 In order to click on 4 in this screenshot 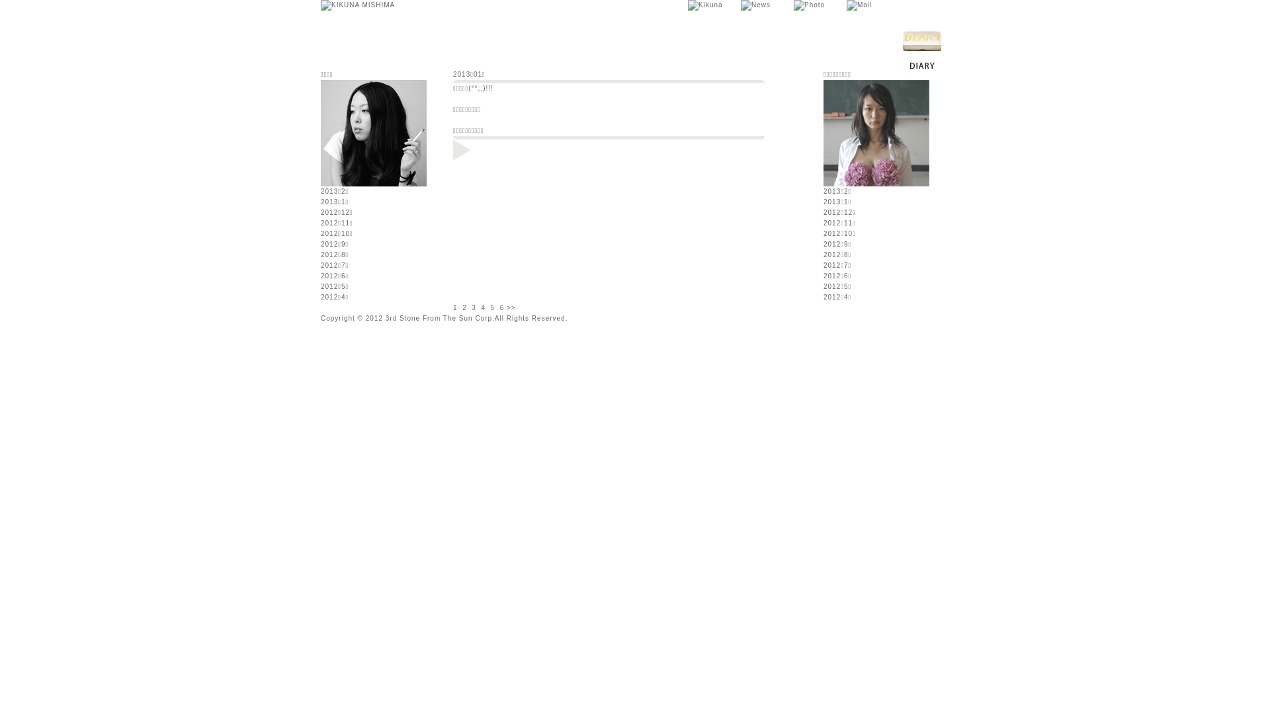, I will do `click(483, 308)`.